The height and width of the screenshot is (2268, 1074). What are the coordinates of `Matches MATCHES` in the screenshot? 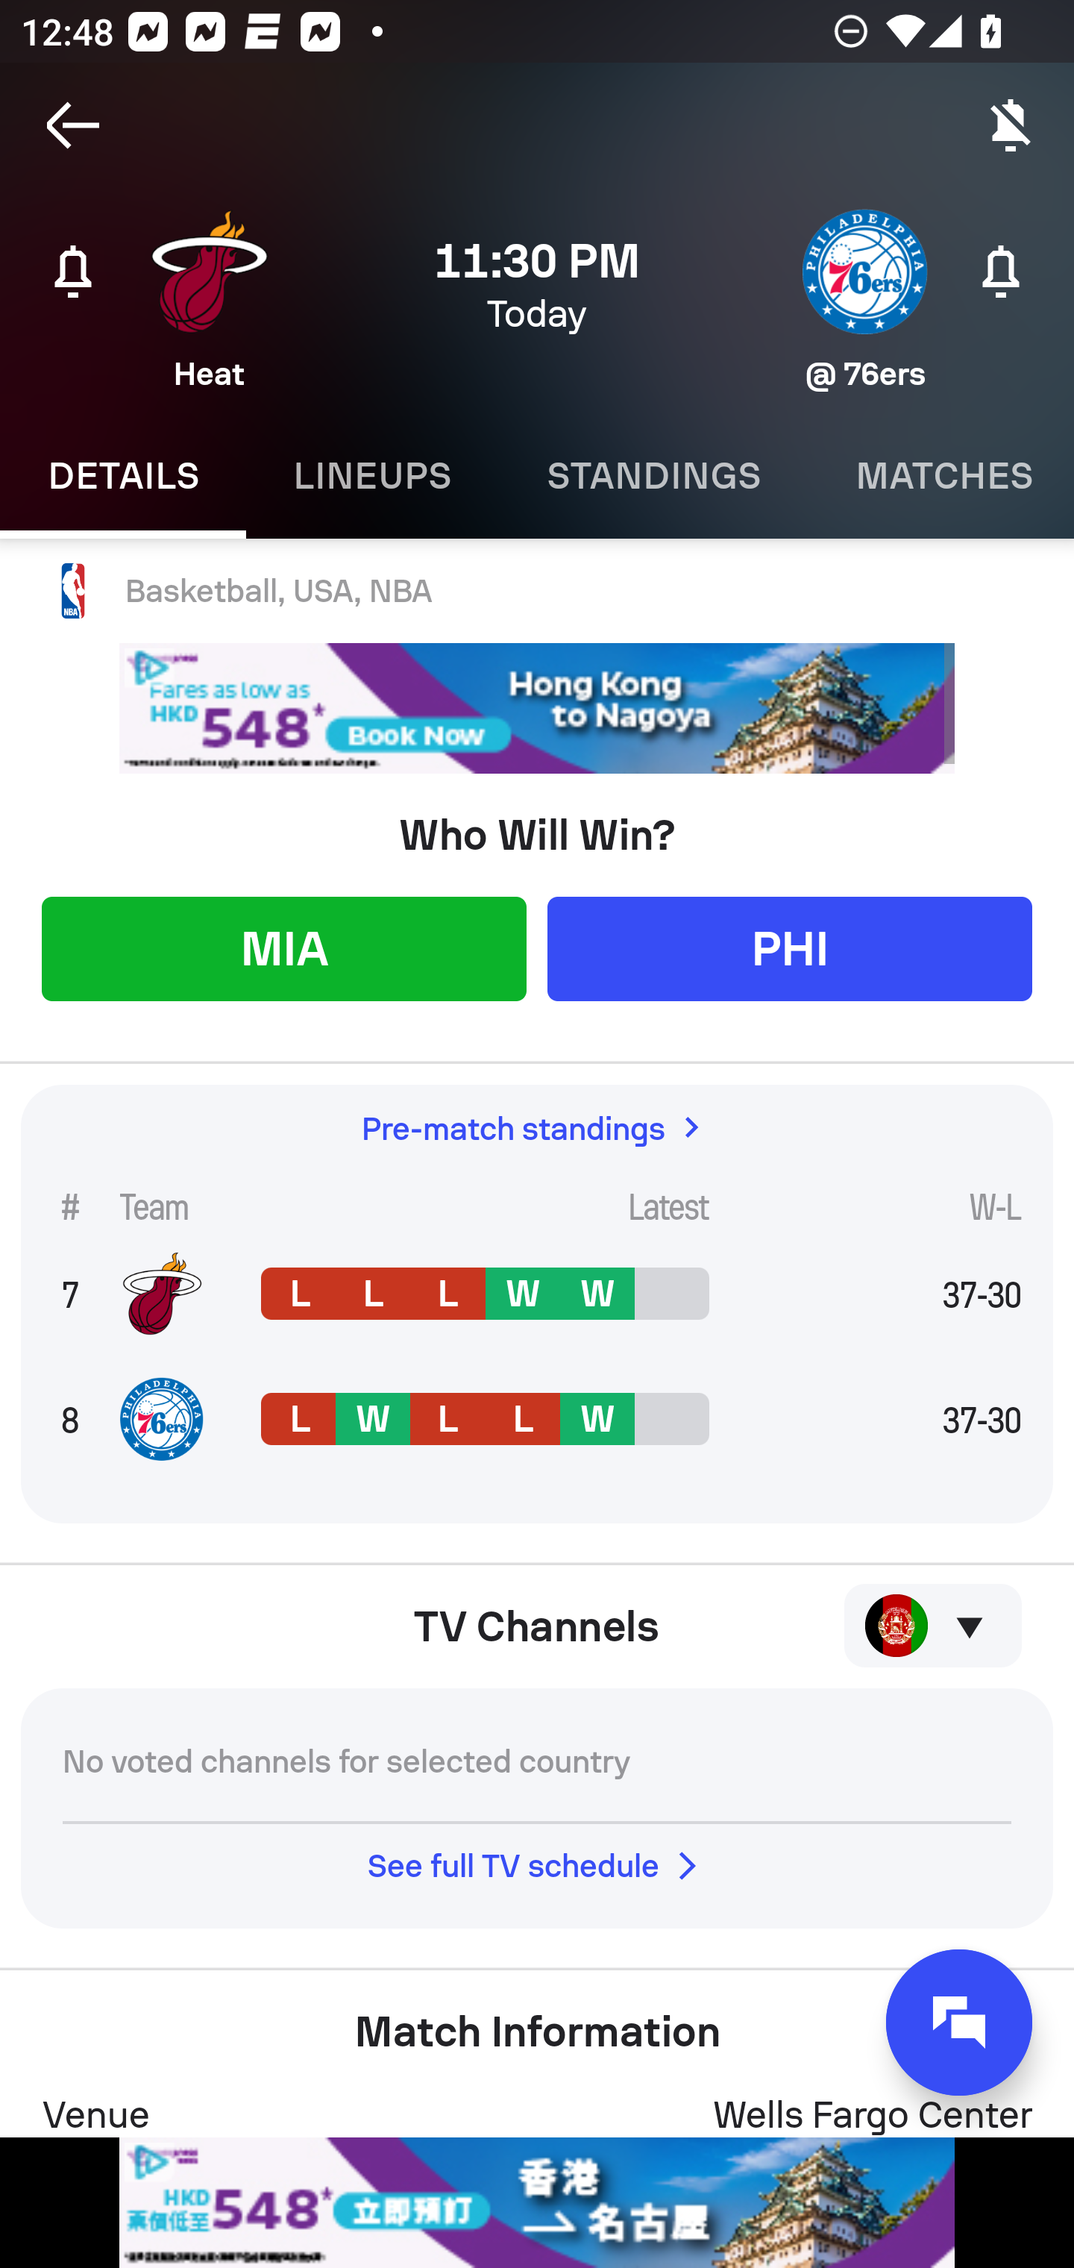 It's located at (940, 476).